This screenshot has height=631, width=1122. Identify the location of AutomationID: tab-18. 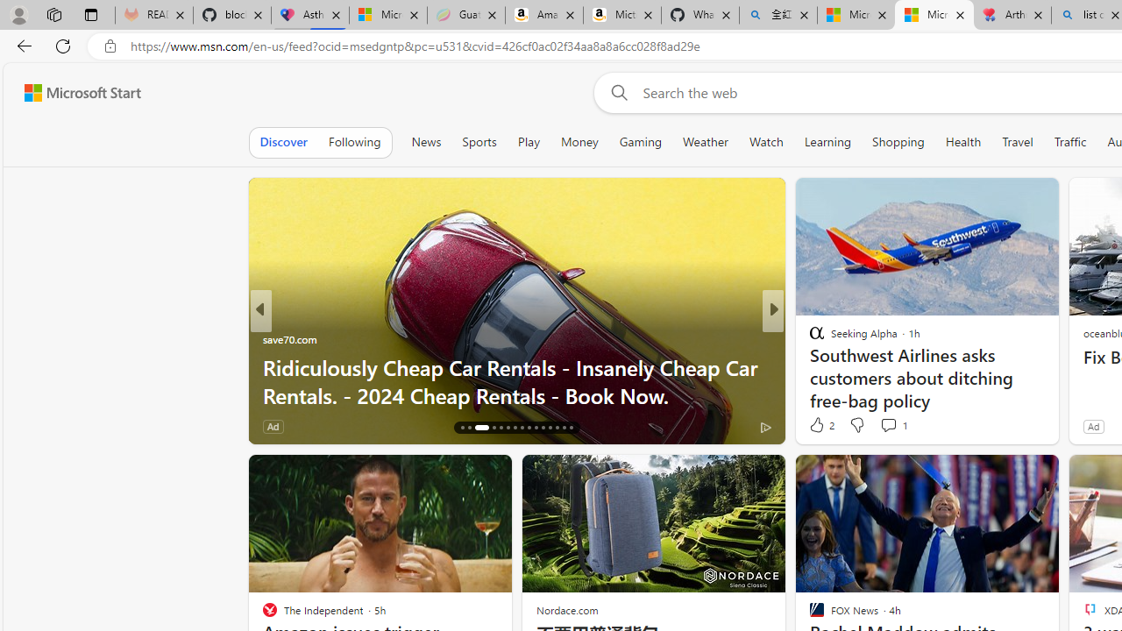
(475, 428).